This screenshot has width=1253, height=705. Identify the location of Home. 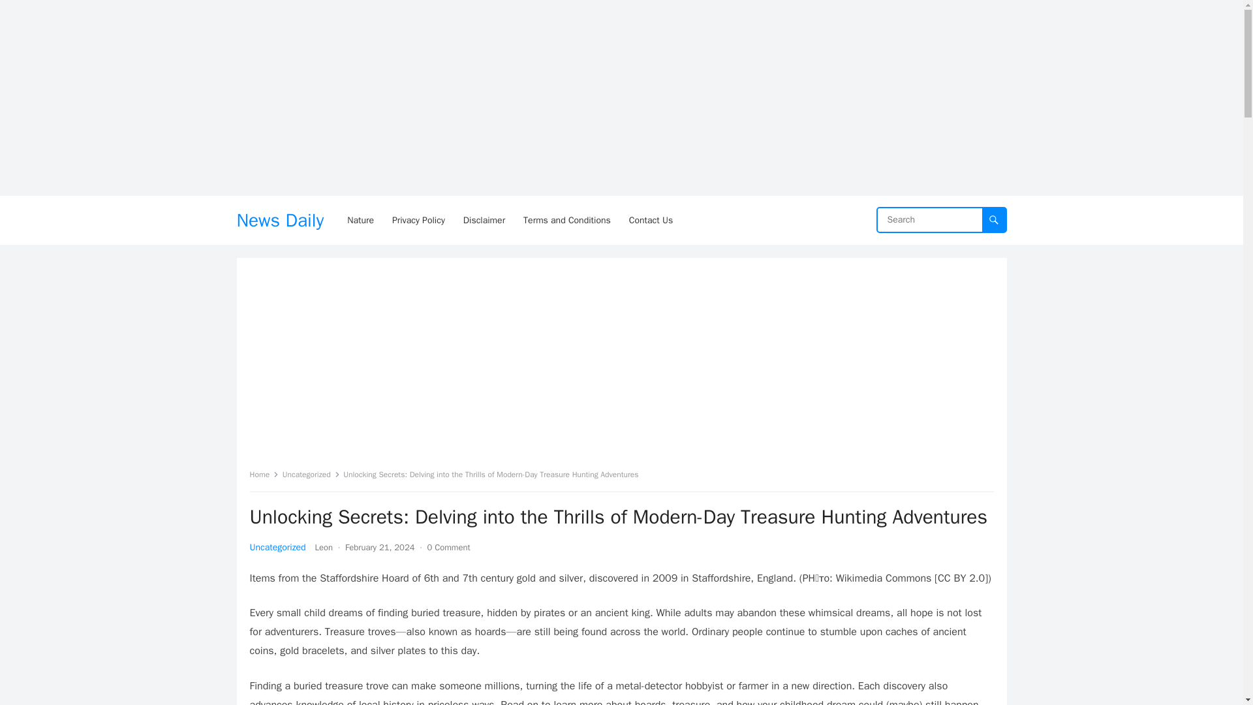
(264, 475).